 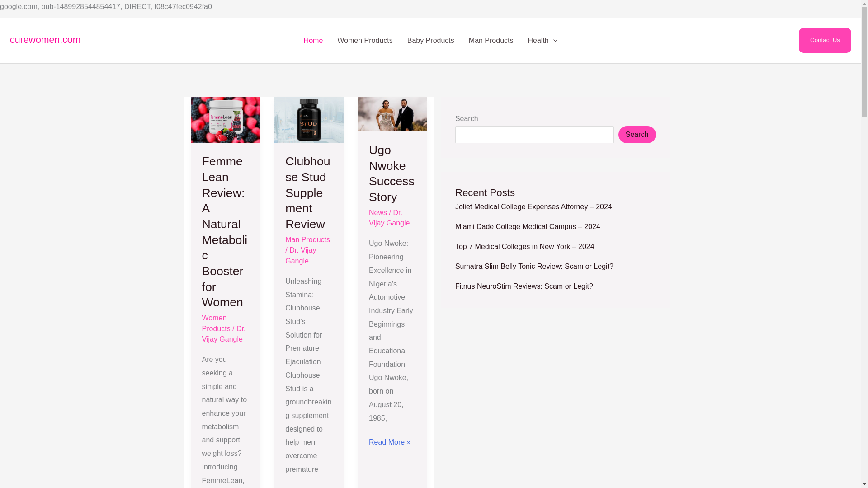 What do you see at coordinates (307, 239) in the screenshot?
I see `Man Products` at bounding box center [307, 239].